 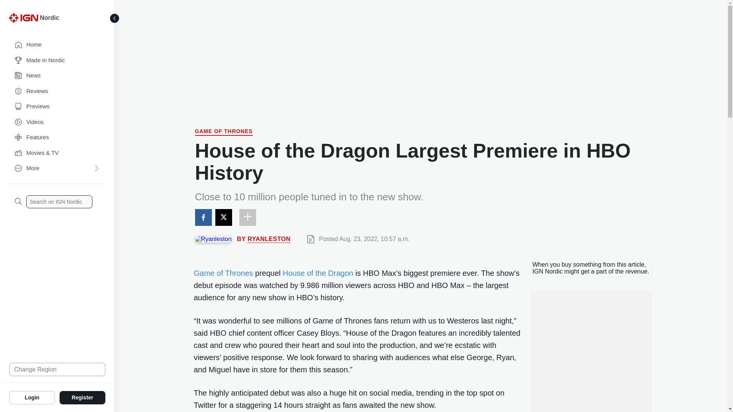 I want to click on IGN Logo, so click(x=24, y=20).